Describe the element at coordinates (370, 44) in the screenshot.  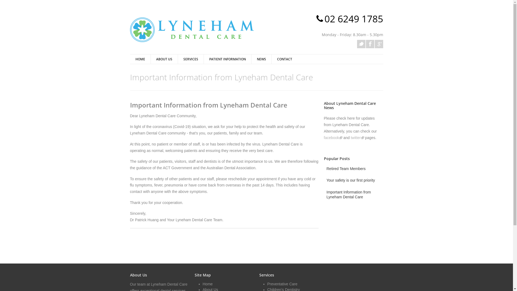
I see `Facebook` at that location.